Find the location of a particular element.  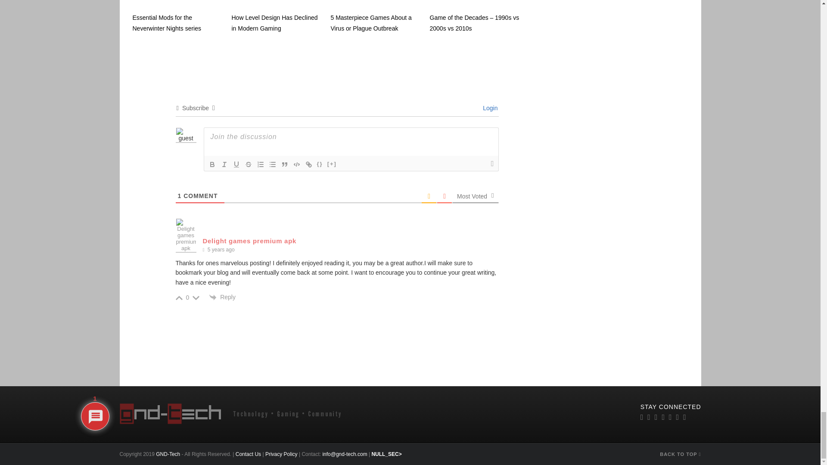

Blockquote is located at coordinates (284, 164).